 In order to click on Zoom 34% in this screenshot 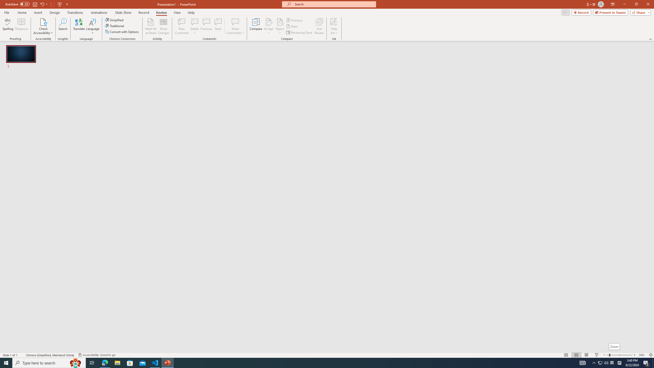, I will do `click(642, 355)`.